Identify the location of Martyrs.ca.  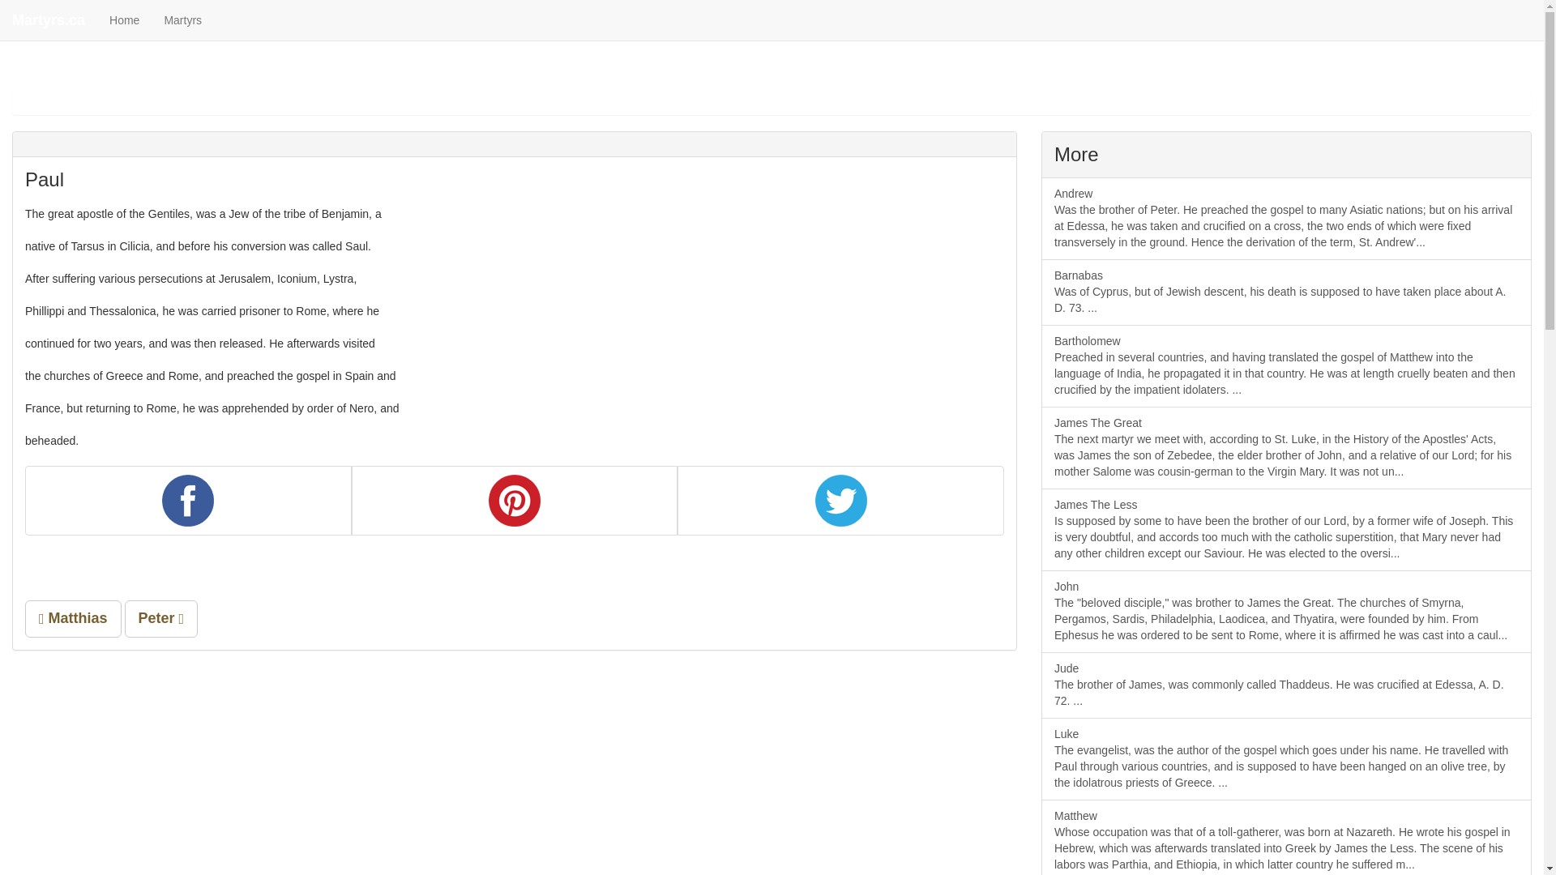
(49, 19).